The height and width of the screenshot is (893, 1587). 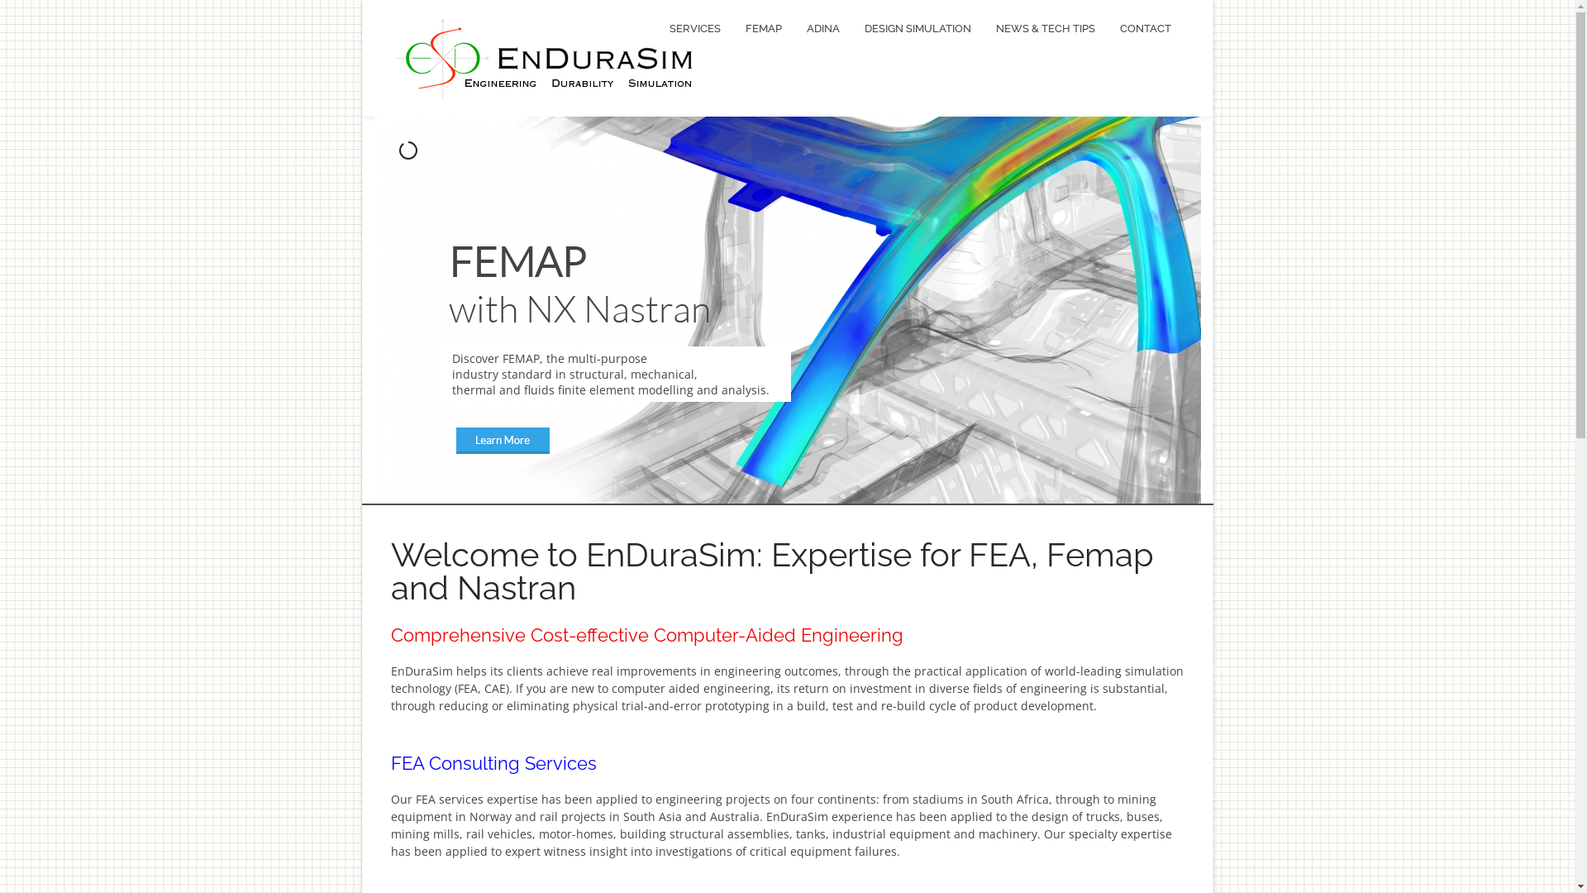 What do you see at coordinates (917, 29) in the screenshot?
I see `DESIGN SIMULATION` at bounding box center [917, 29].